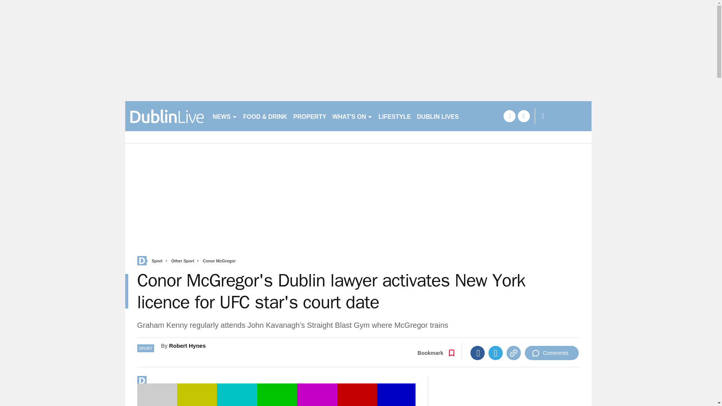 The height and width of the screenshot is (406, 722). Describe the element at coordinates (552, 353) in the screenshot. I see `Comments` at that location.